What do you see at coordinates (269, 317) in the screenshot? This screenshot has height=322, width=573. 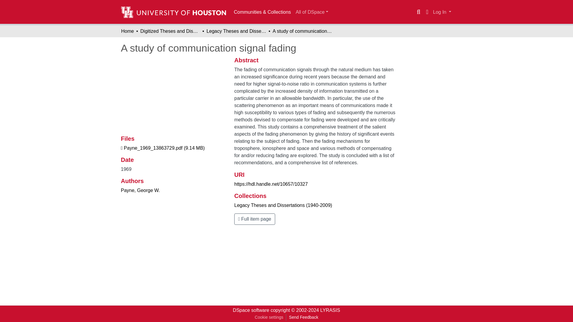 I see `Cookie settings` at bounding box center [269, 317].